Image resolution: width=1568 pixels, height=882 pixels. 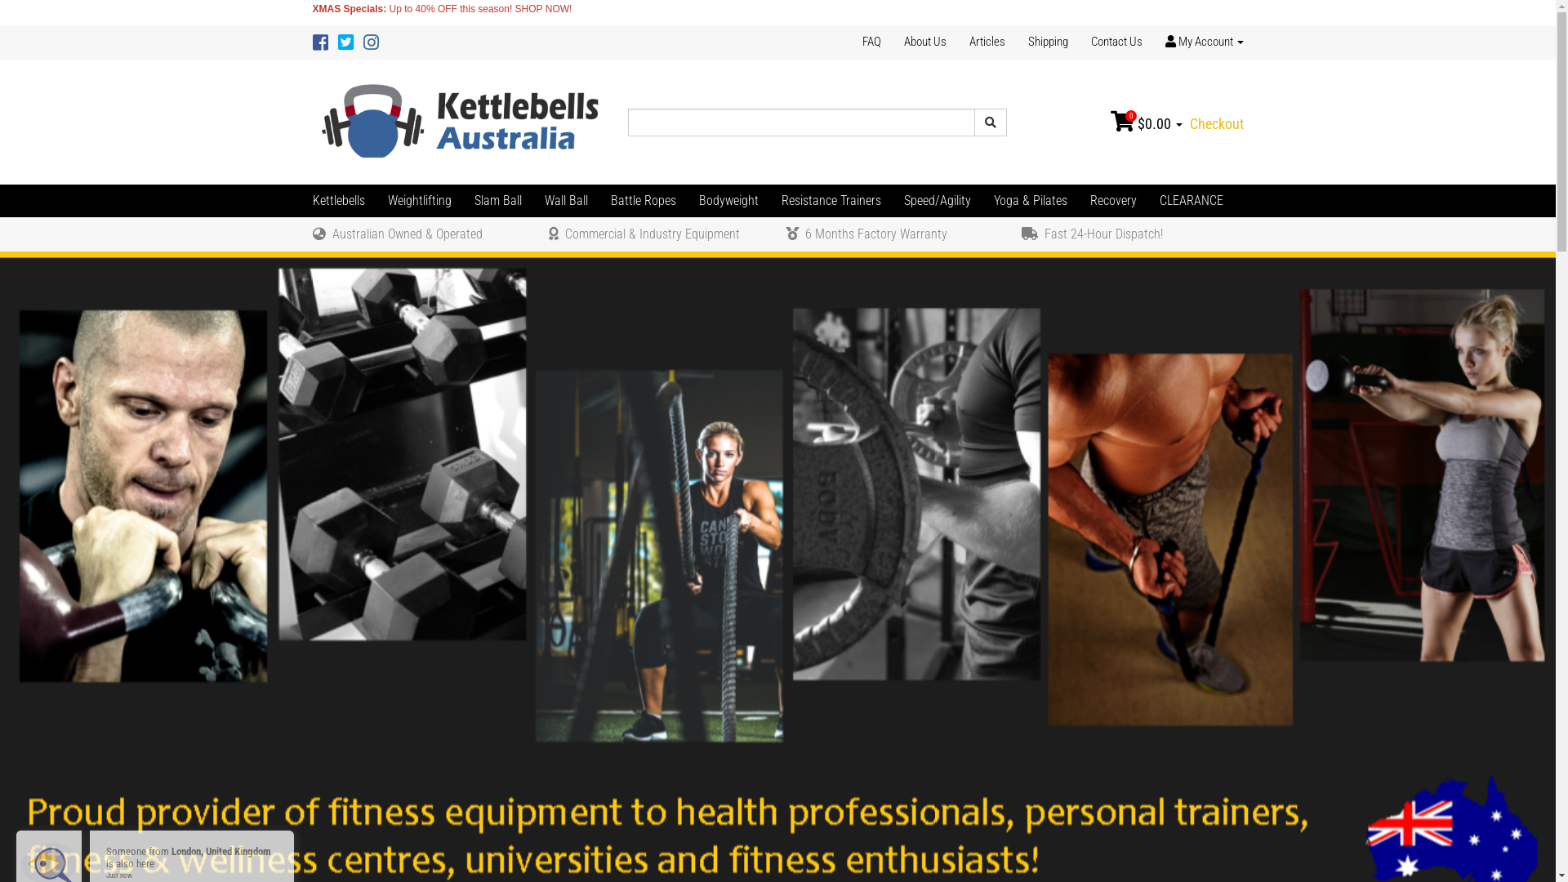 I want to click on Kettlebells Australia, so click(x=462, y=122).